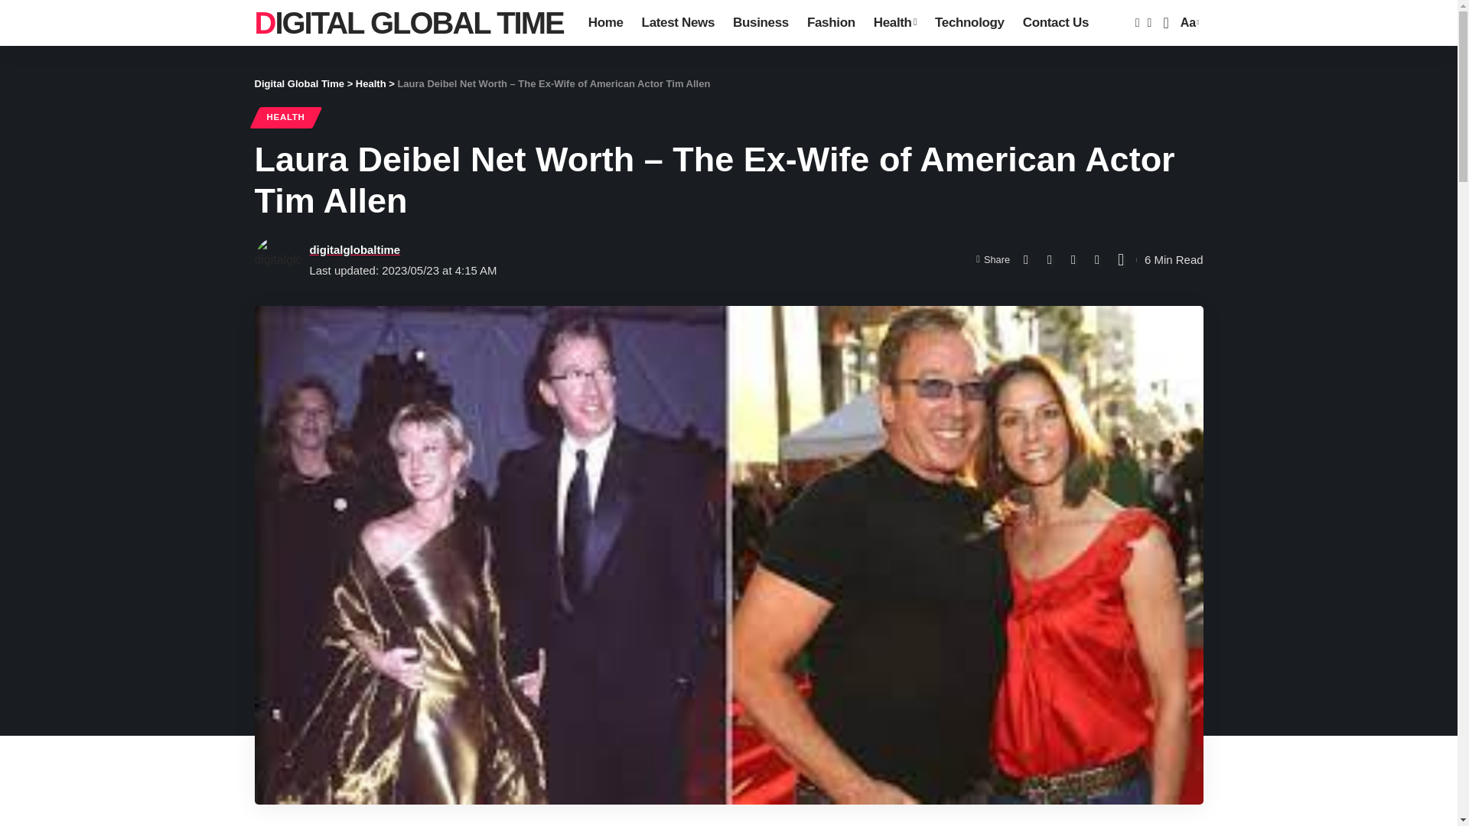  Describe the element at coordinates (370, 83) in the screenshot. I see `Business` at that location.